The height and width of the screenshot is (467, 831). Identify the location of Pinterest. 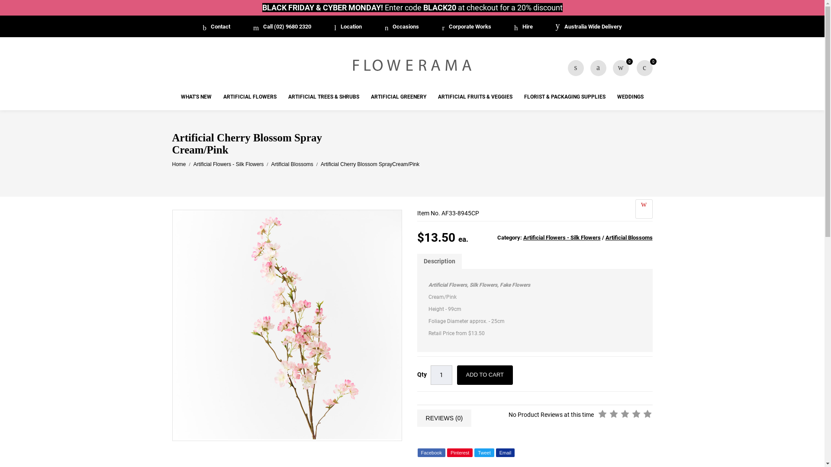
(460, 453).